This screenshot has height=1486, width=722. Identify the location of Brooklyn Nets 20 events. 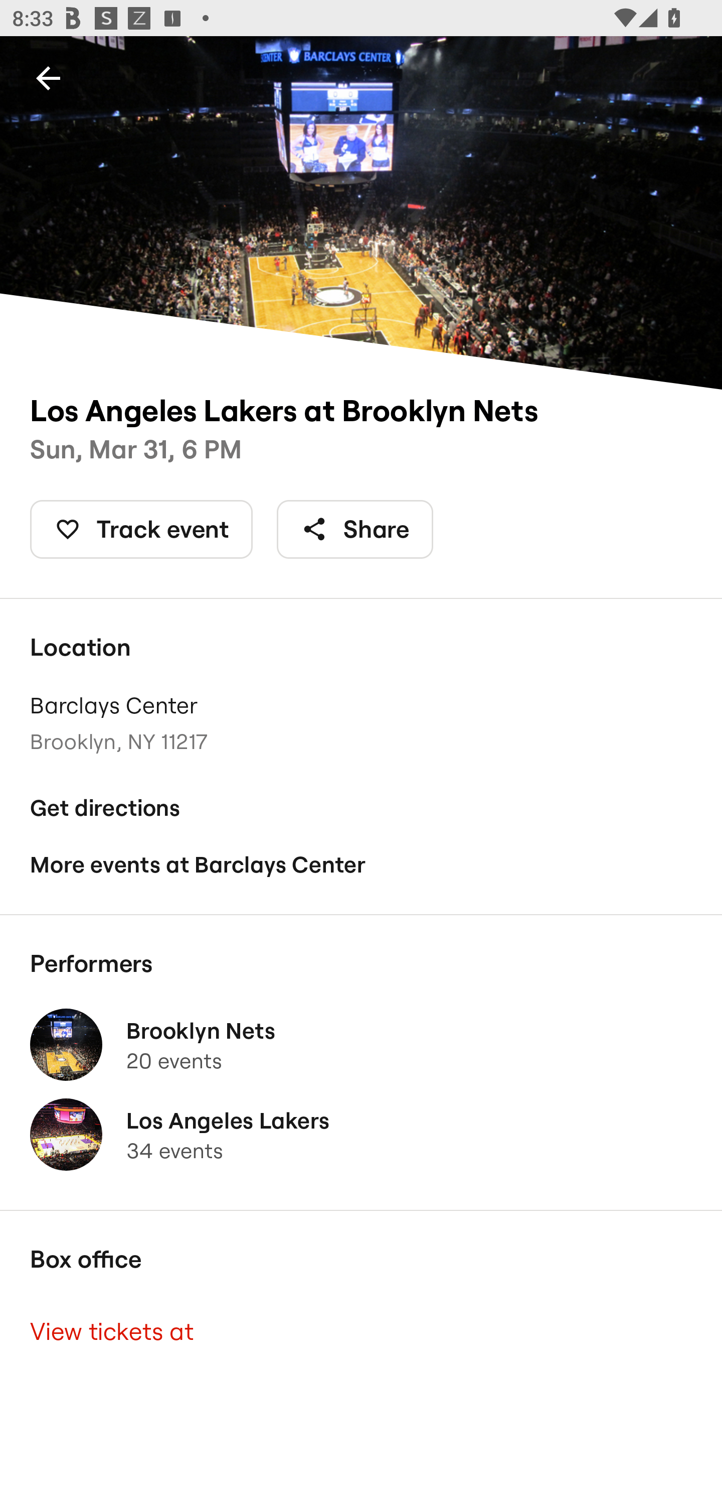
(361, 1044).